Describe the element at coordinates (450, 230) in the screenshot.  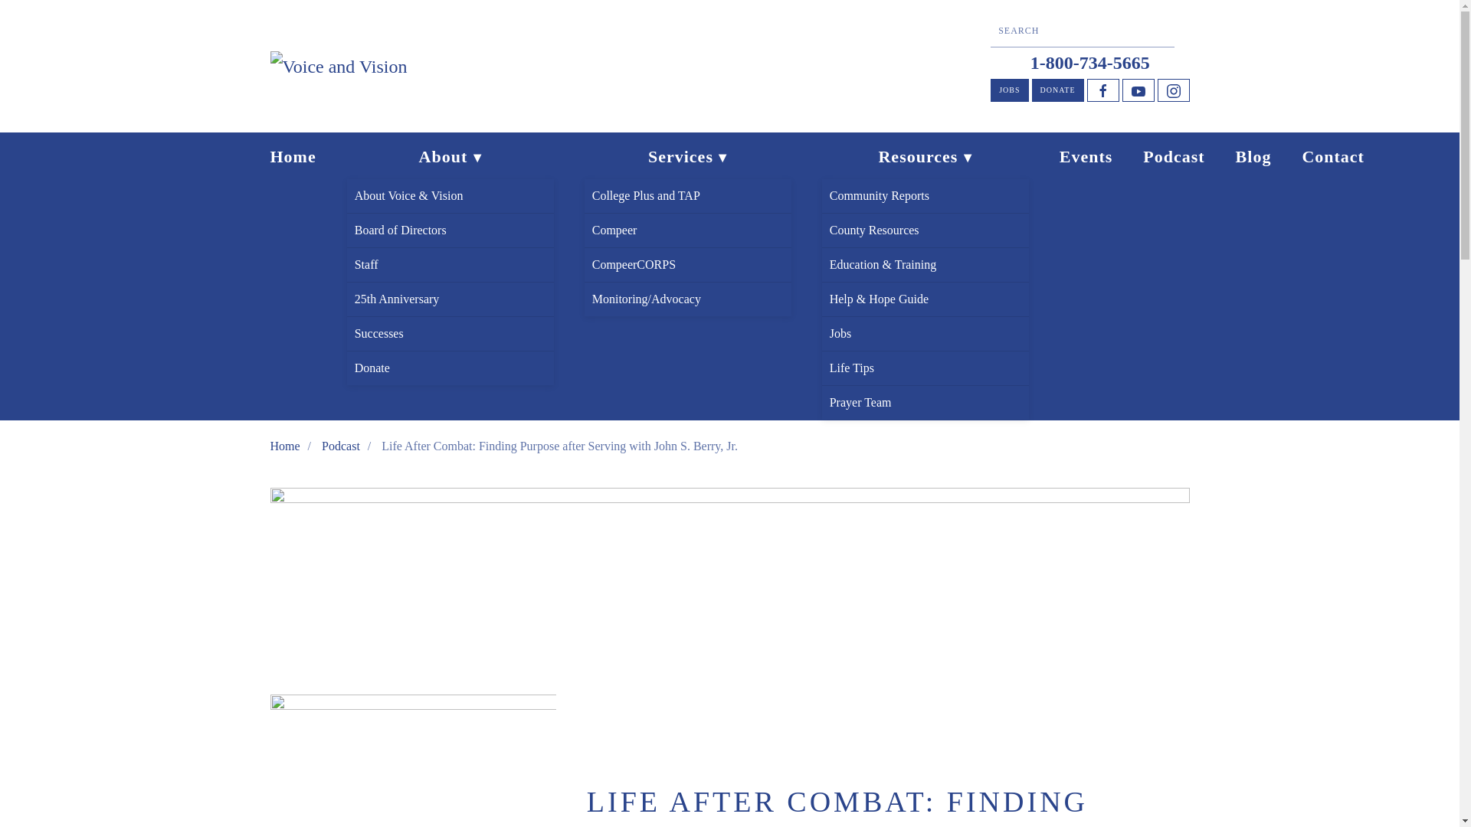
I see `Board of Directors` at that location.